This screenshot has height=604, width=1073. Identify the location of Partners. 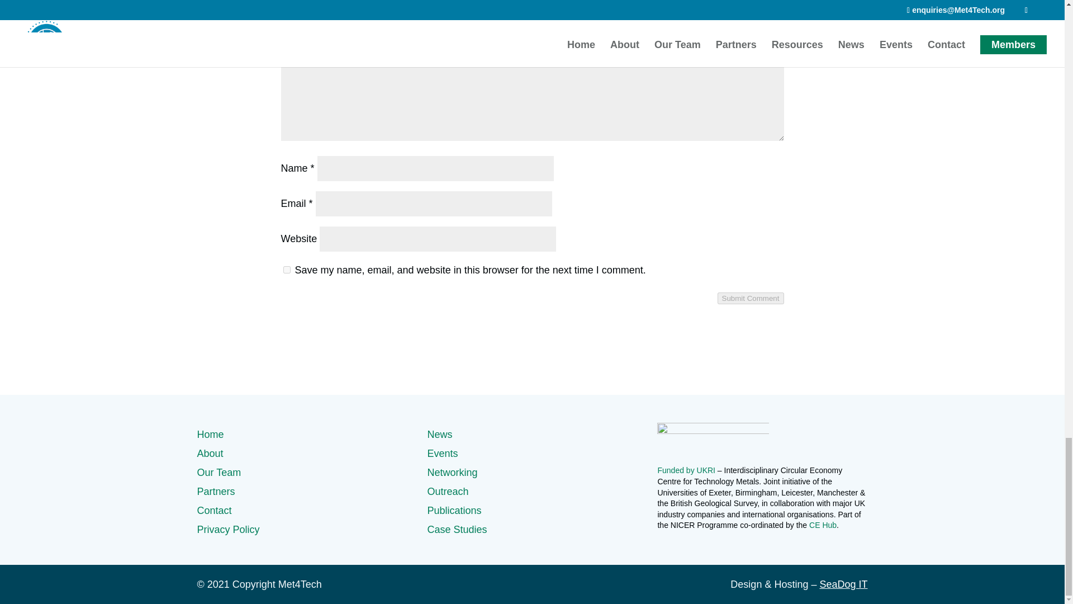
(216, 491).